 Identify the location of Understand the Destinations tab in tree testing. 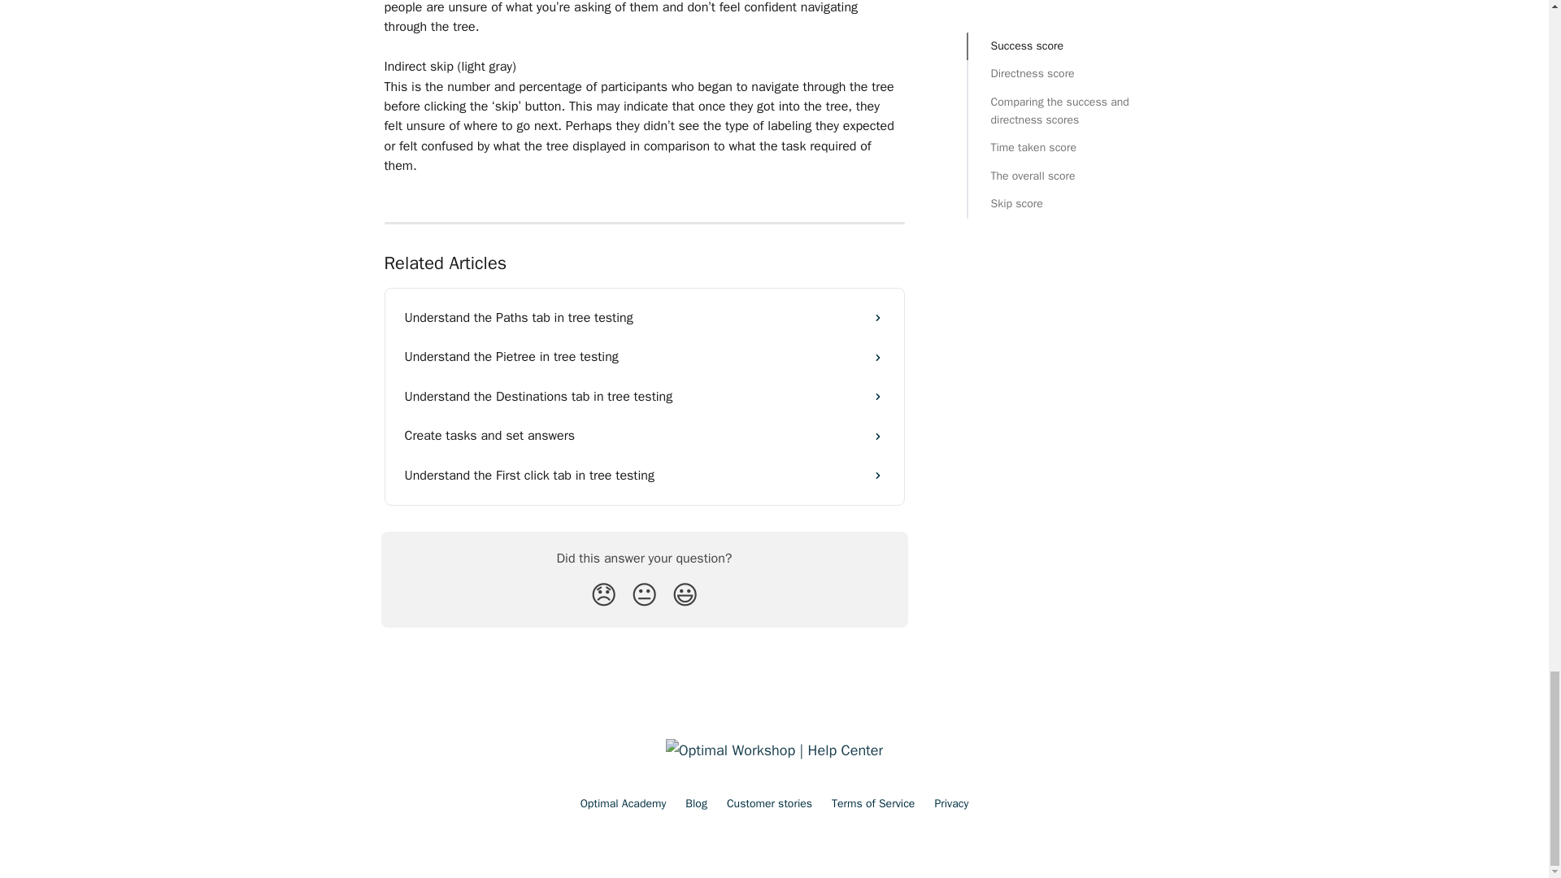
(644, 397).